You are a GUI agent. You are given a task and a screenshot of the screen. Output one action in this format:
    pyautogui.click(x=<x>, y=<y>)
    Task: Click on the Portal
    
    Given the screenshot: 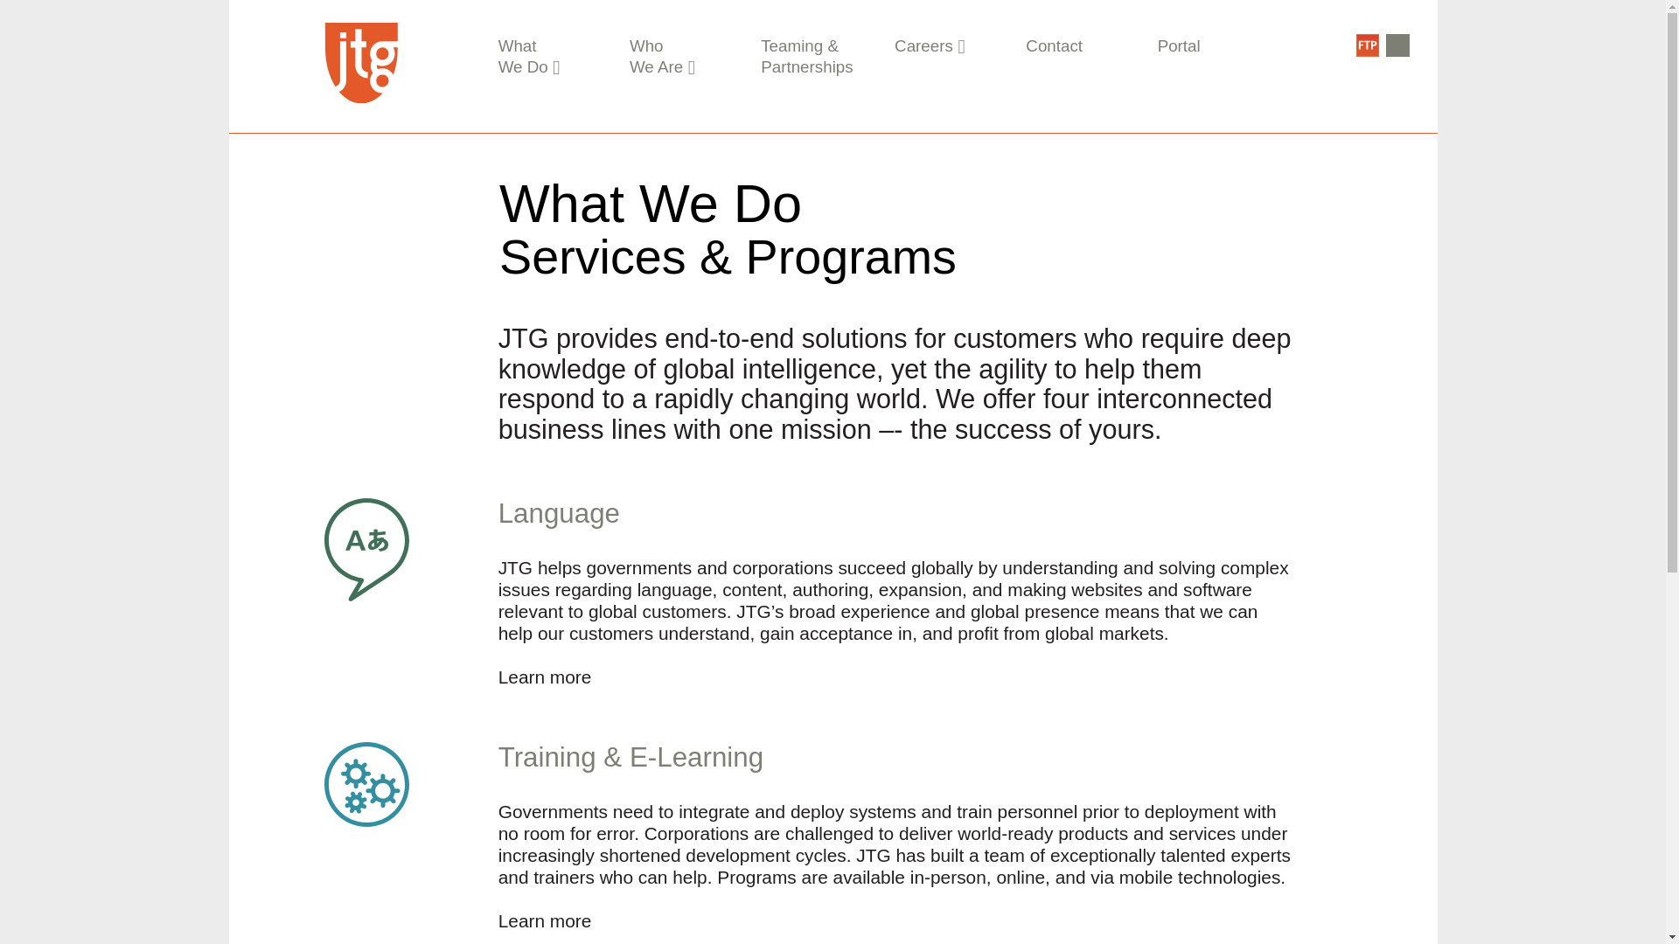 What is the action you would take?
    pyautogui.click(x=1179, y=45)
    